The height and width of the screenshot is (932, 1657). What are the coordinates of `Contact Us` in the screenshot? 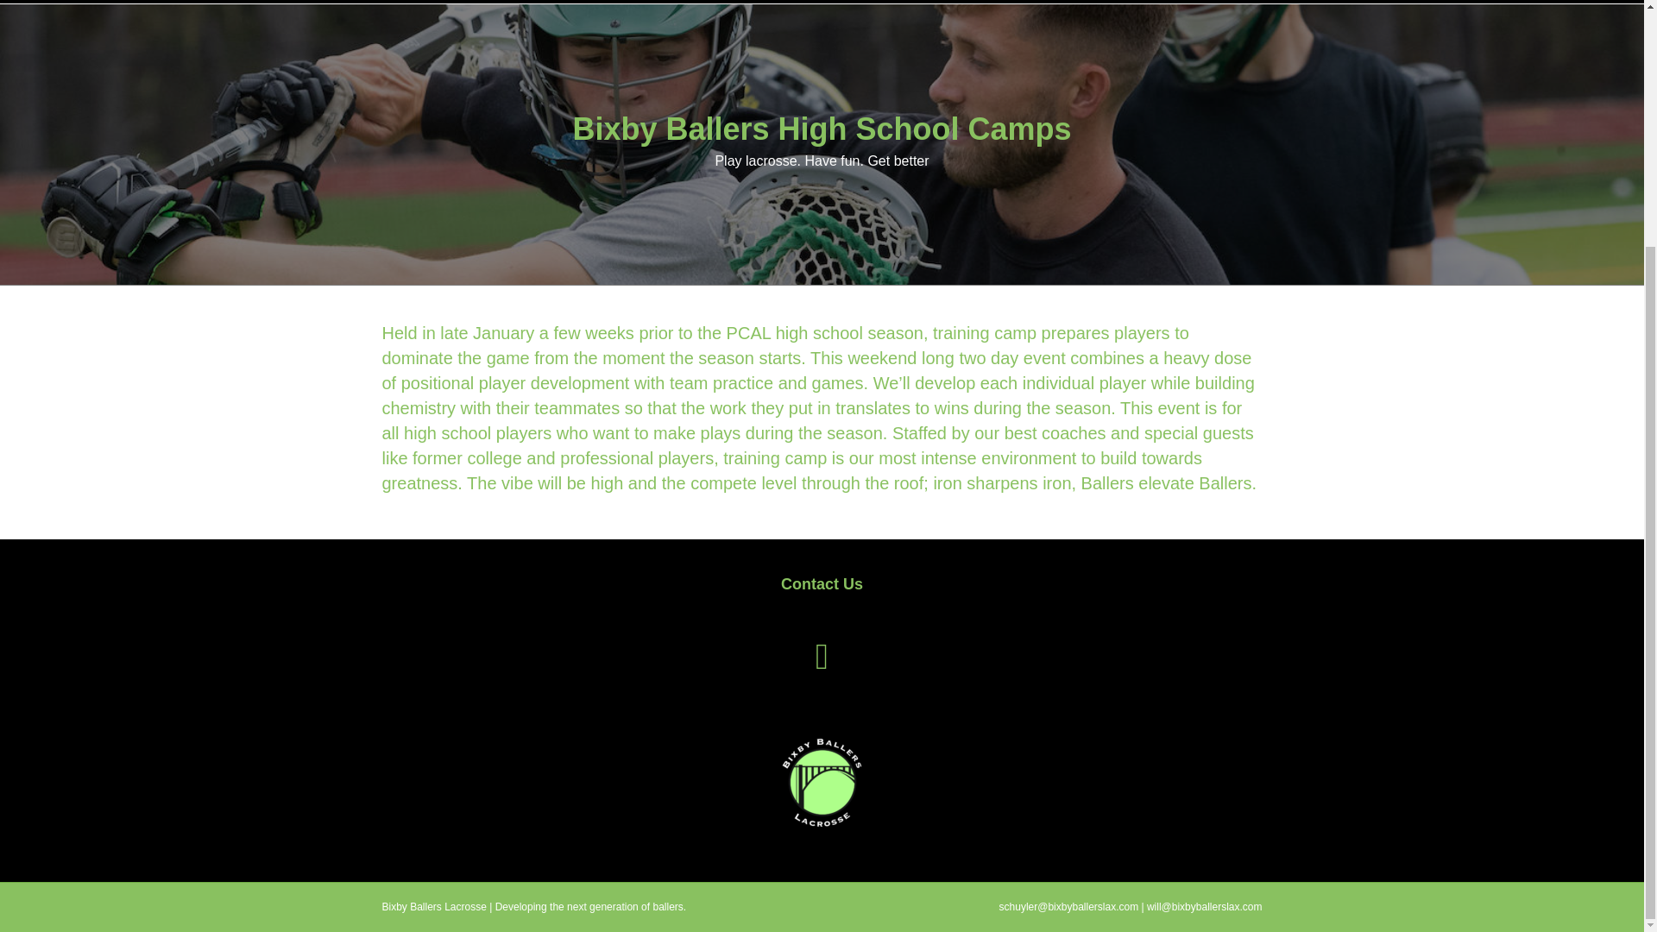 It's located at (822, 583).